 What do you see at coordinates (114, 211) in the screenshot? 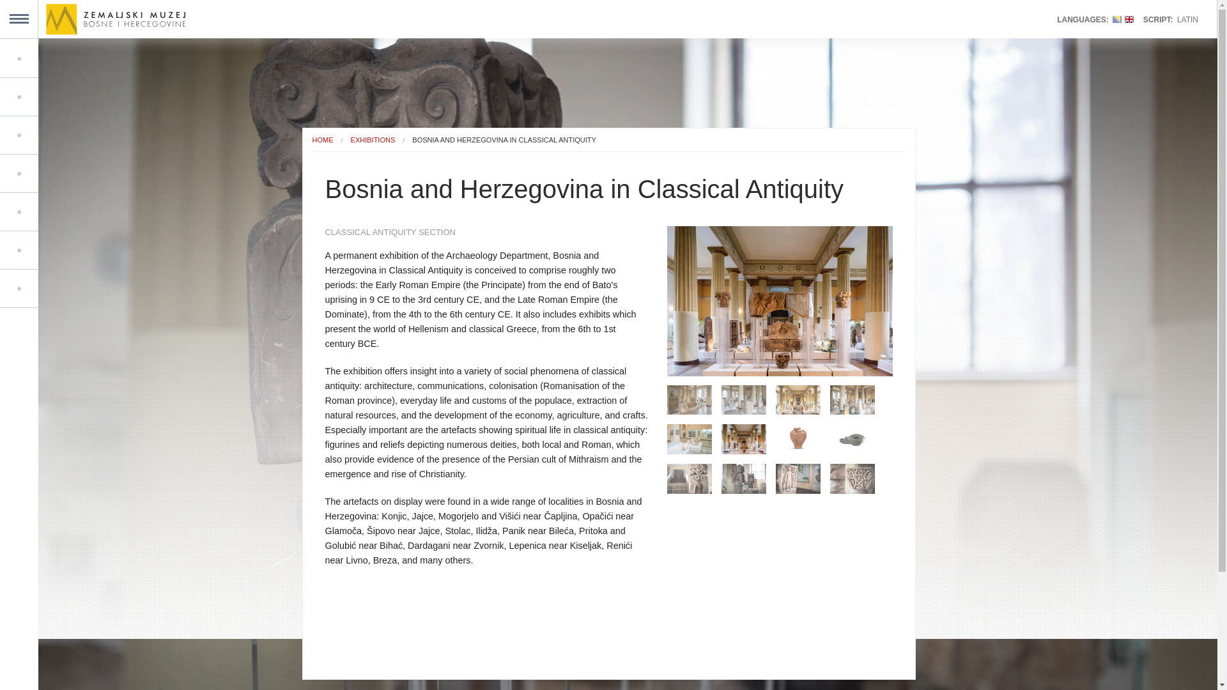
I see `VISITOR INFO` at bounding box center [114, 211].